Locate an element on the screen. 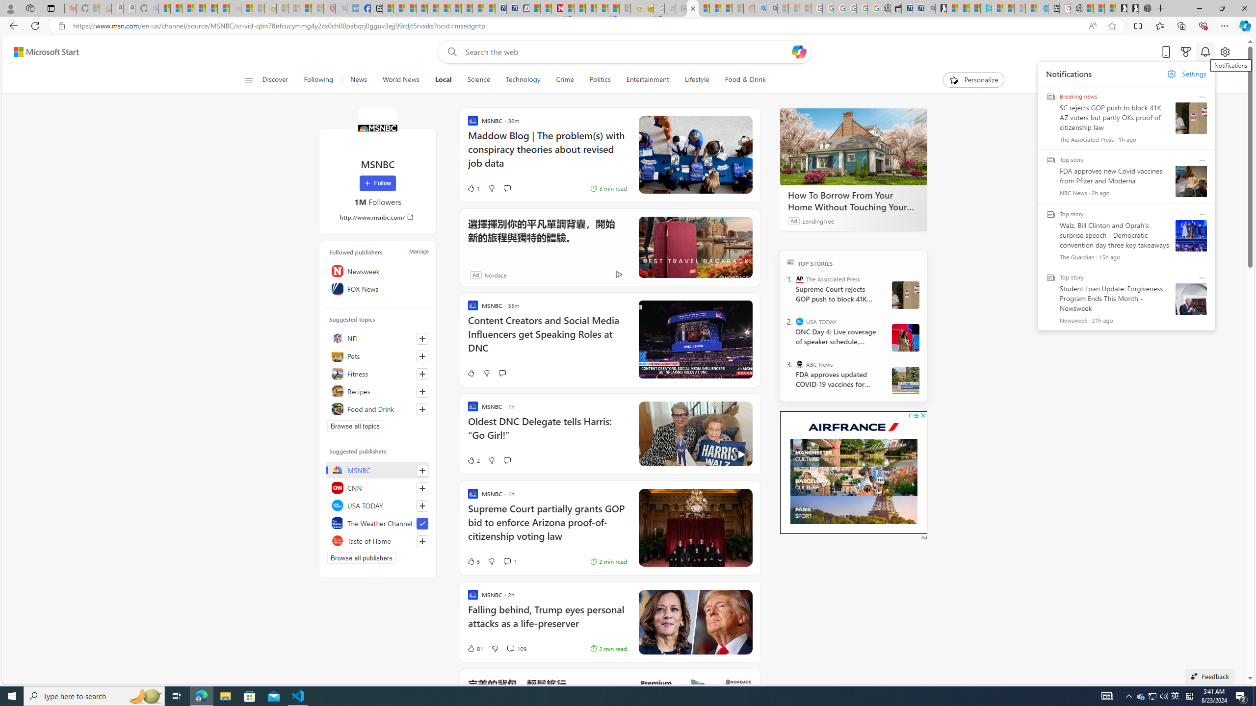 The height and width of the screenshot is (706, 1256). World News is located at coordinates (400, 80).